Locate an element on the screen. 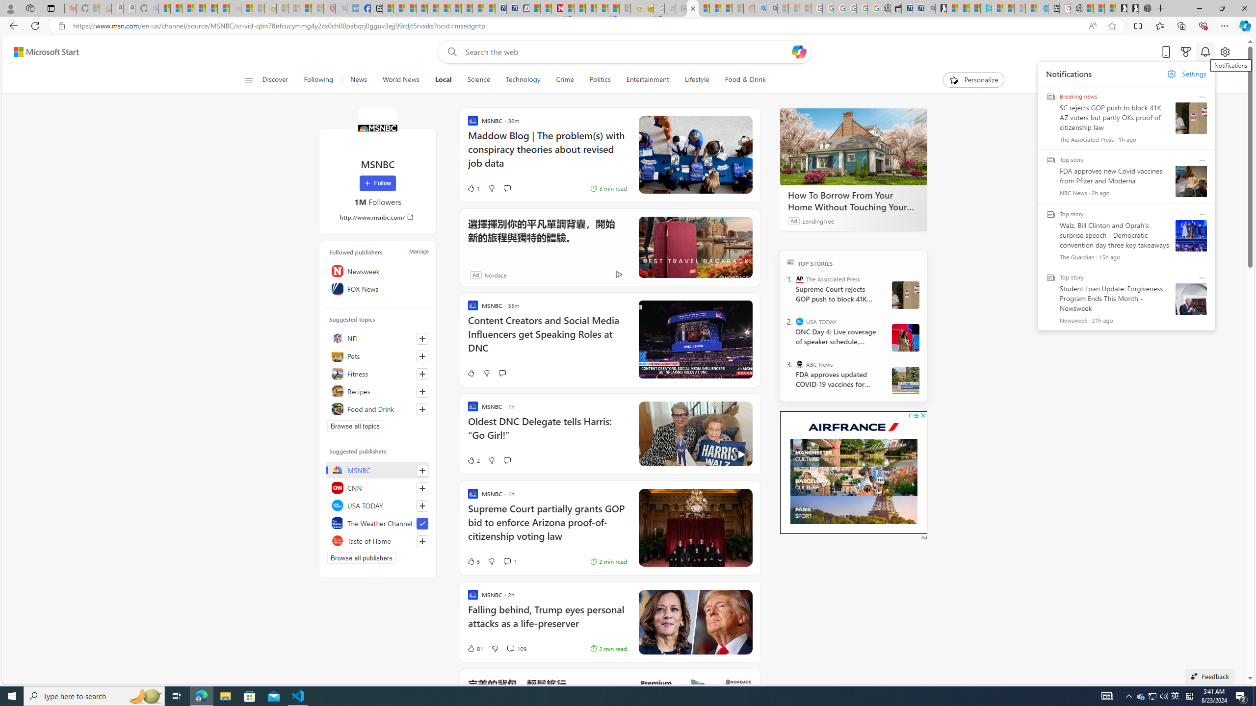 The height and width of the screenshot is (706, 1256). World News is located at coordinates (400, 80).